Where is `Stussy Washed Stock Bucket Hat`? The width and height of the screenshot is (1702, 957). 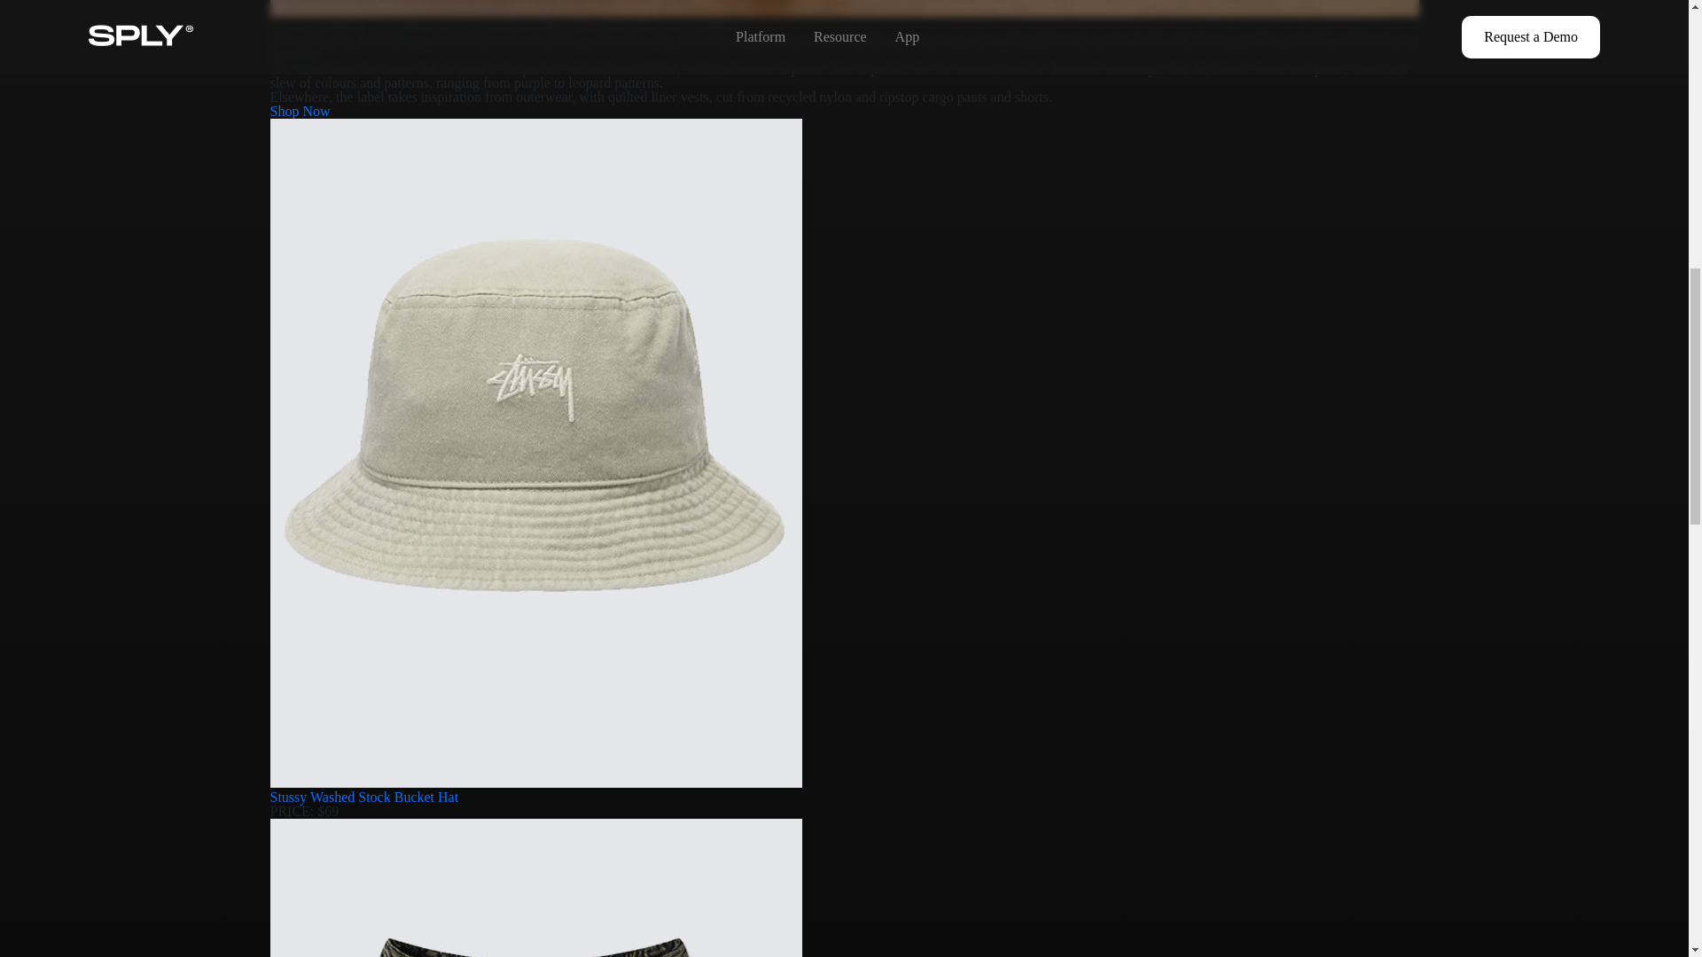 Stussy Washed Stock Bucket Hat is located at coordinates (363, 797).